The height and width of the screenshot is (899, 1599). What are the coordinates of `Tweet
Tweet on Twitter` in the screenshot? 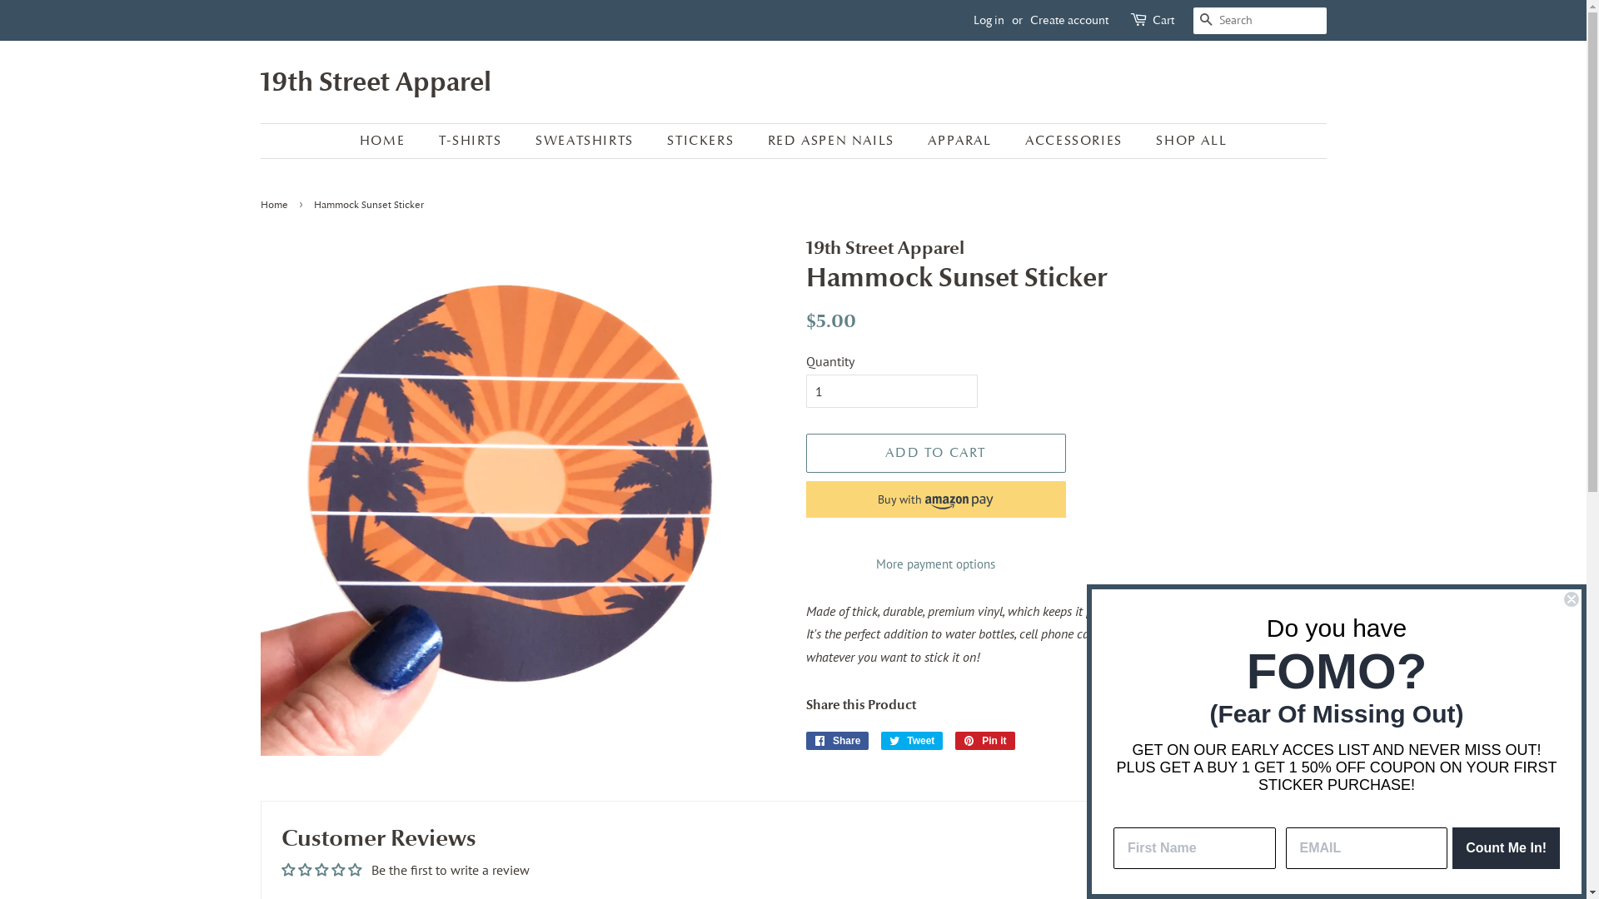 It's located at (913, 741).